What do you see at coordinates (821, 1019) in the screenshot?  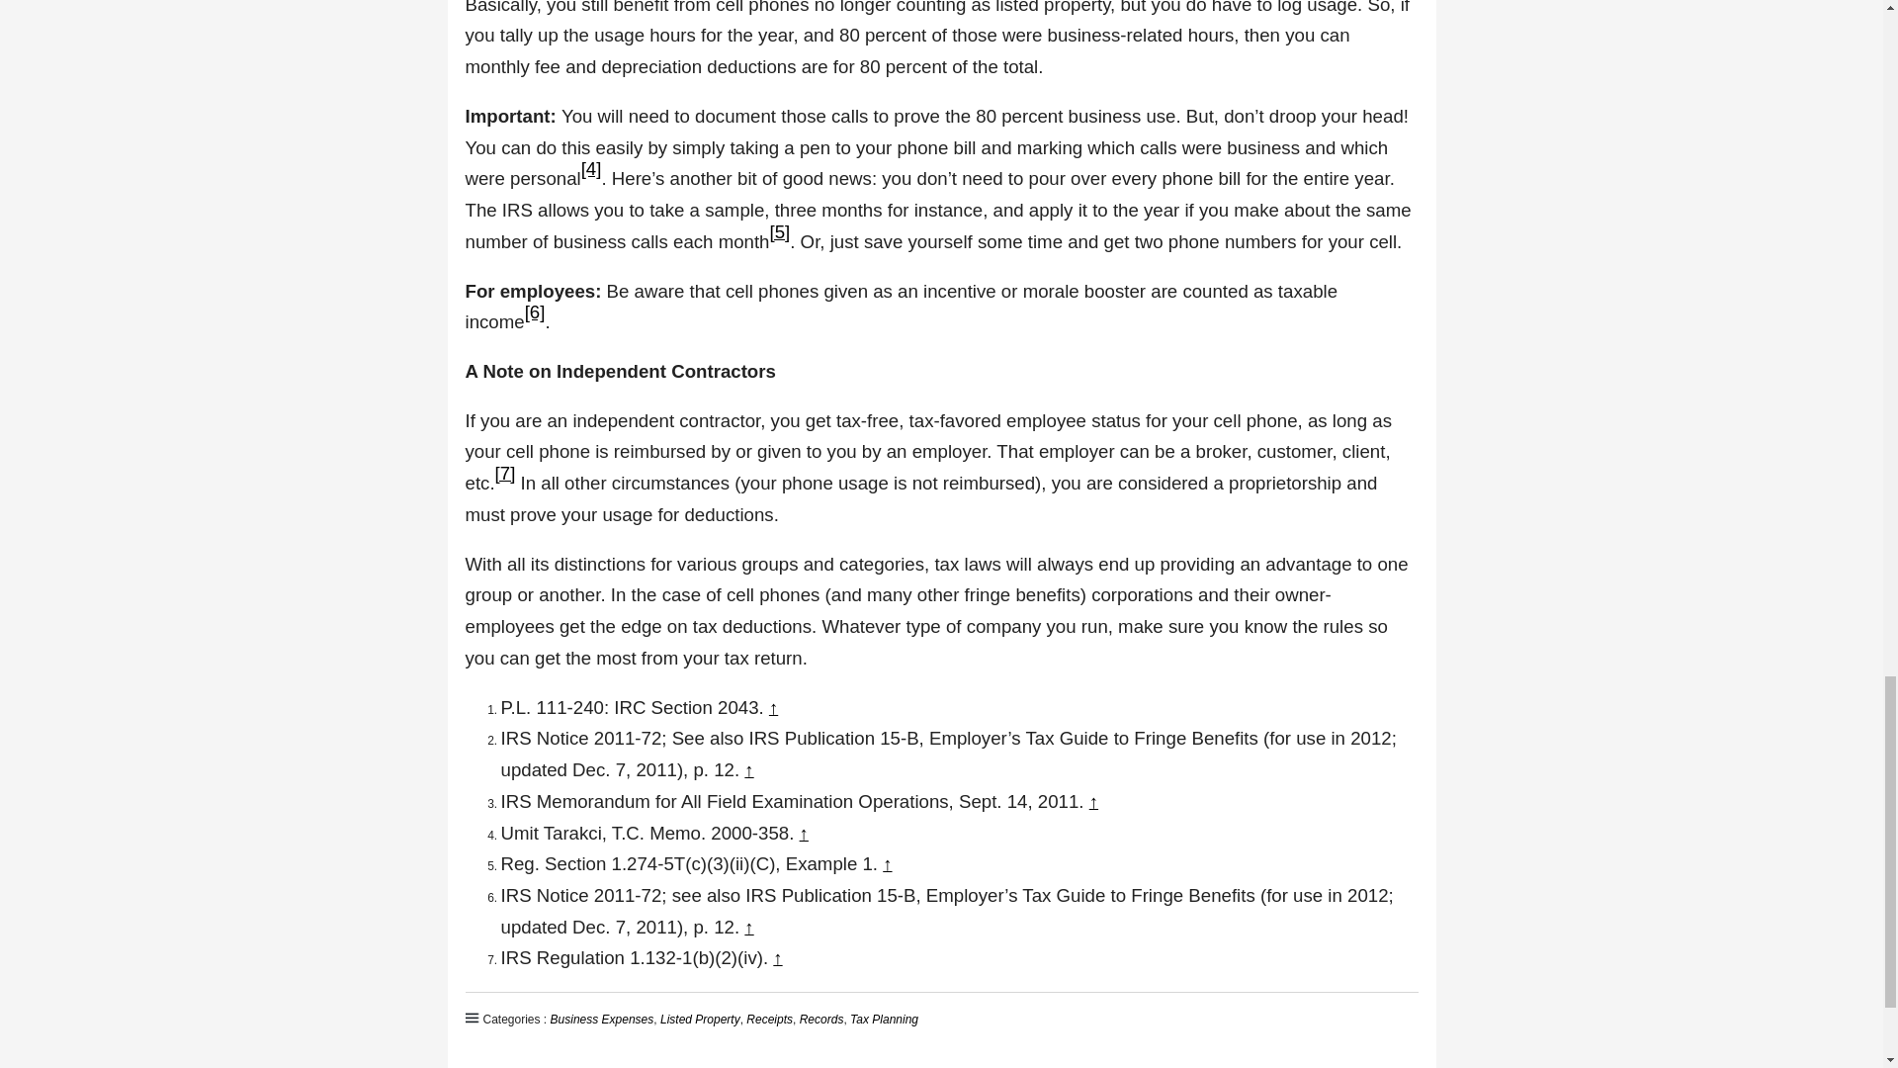 I see `Records` at bounding box center [821, 1019].